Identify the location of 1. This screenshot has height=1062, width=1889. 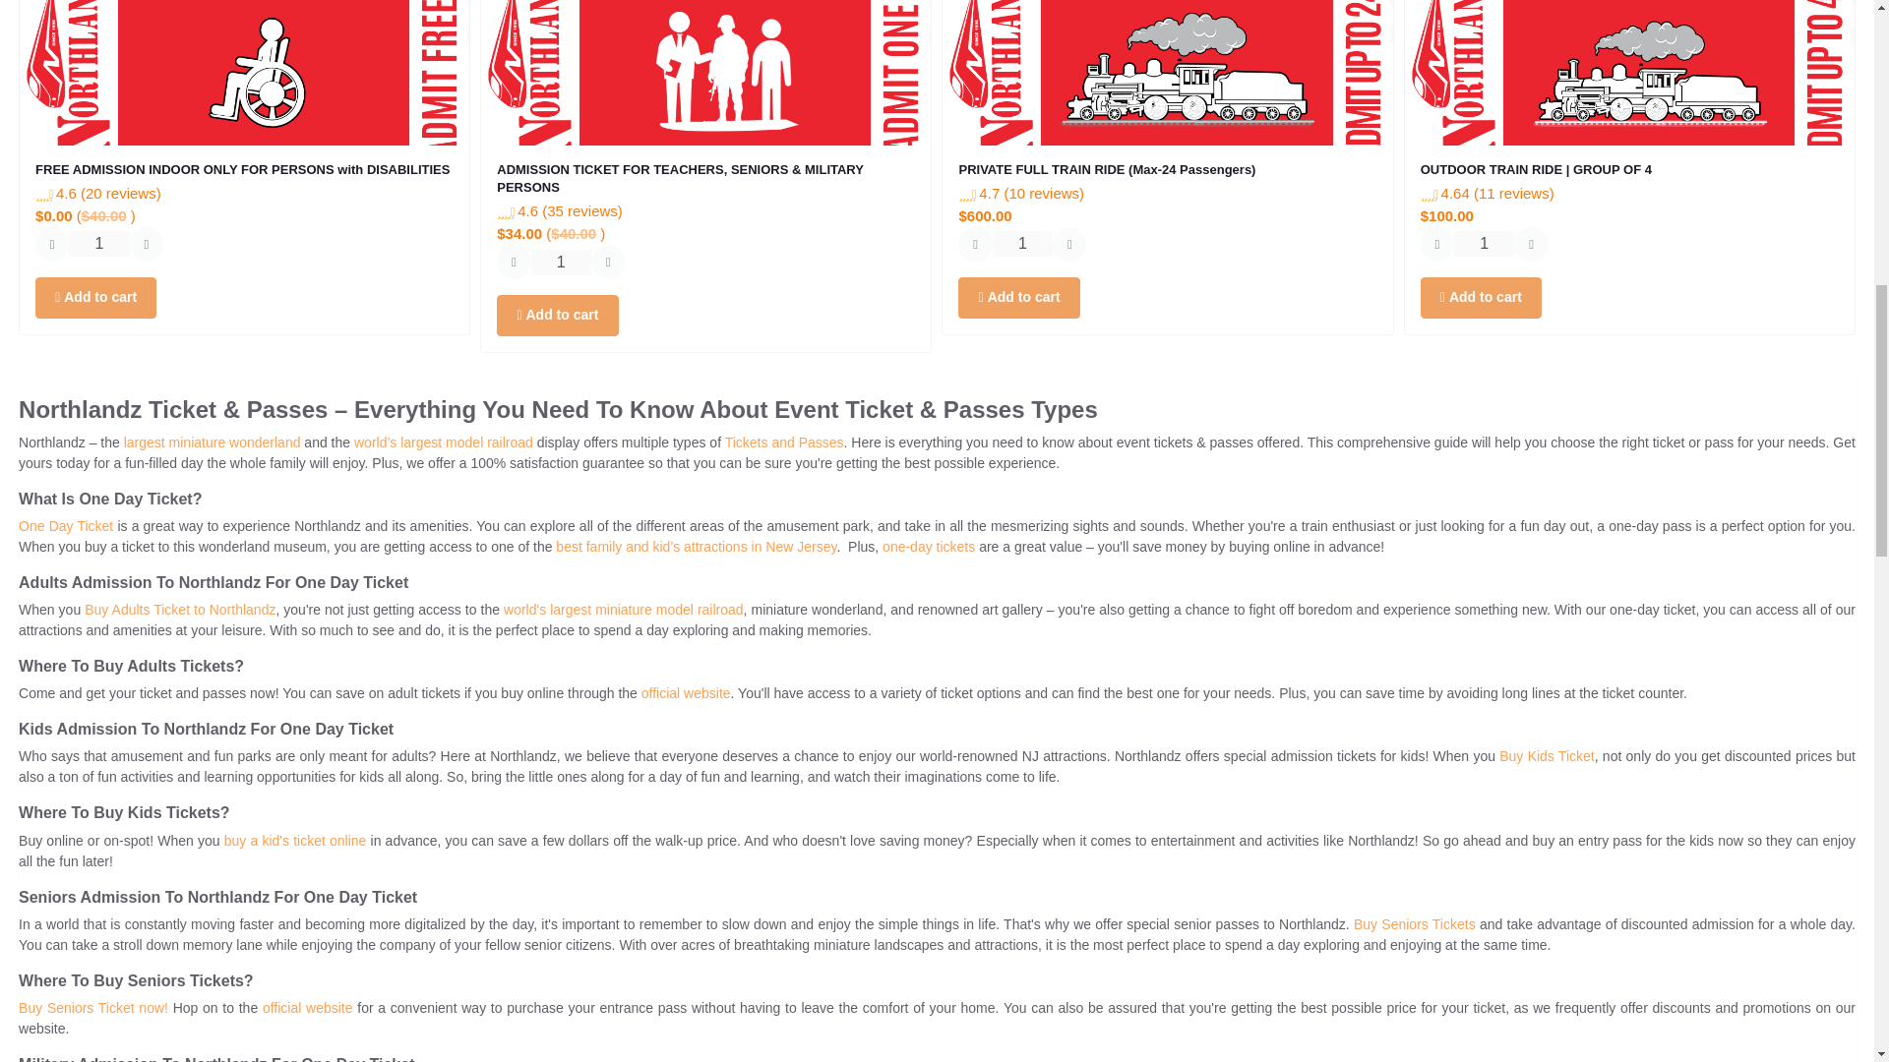
(1484, 244).